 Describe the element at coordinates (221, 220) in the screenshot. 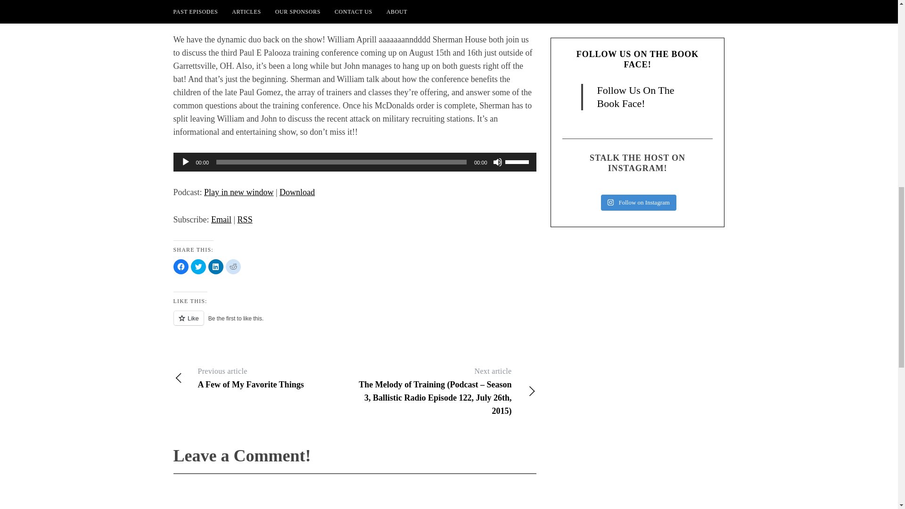

I see `Subscribe by Email` at that location.